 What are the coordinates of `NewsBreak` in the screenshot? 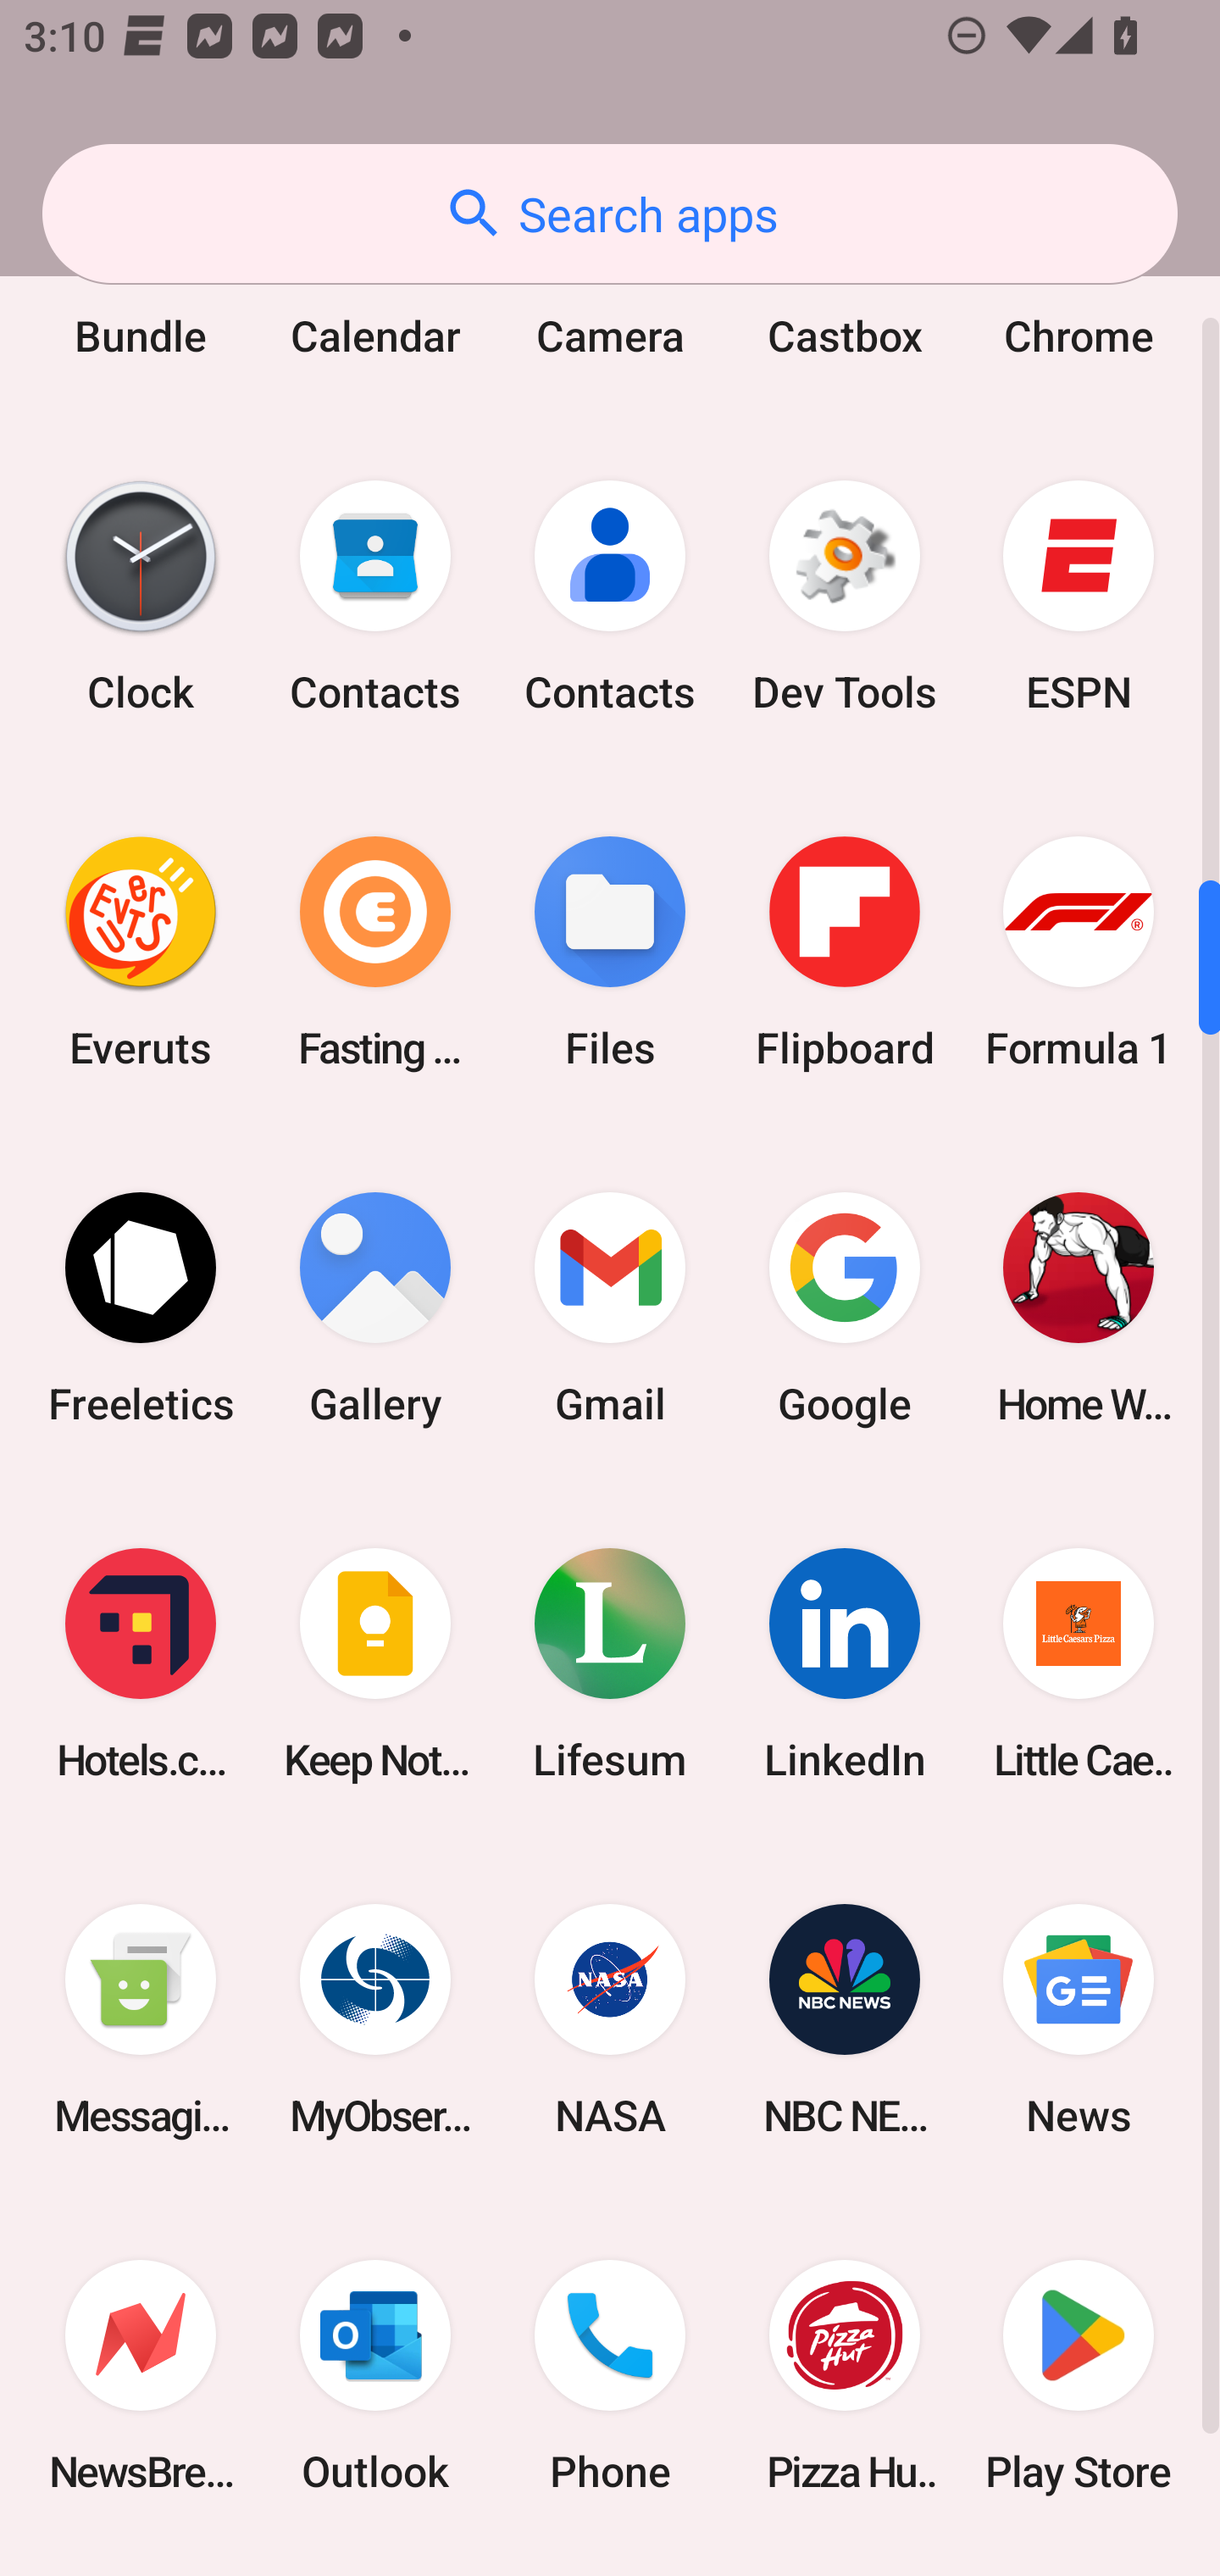 It's located at (141, 2374).